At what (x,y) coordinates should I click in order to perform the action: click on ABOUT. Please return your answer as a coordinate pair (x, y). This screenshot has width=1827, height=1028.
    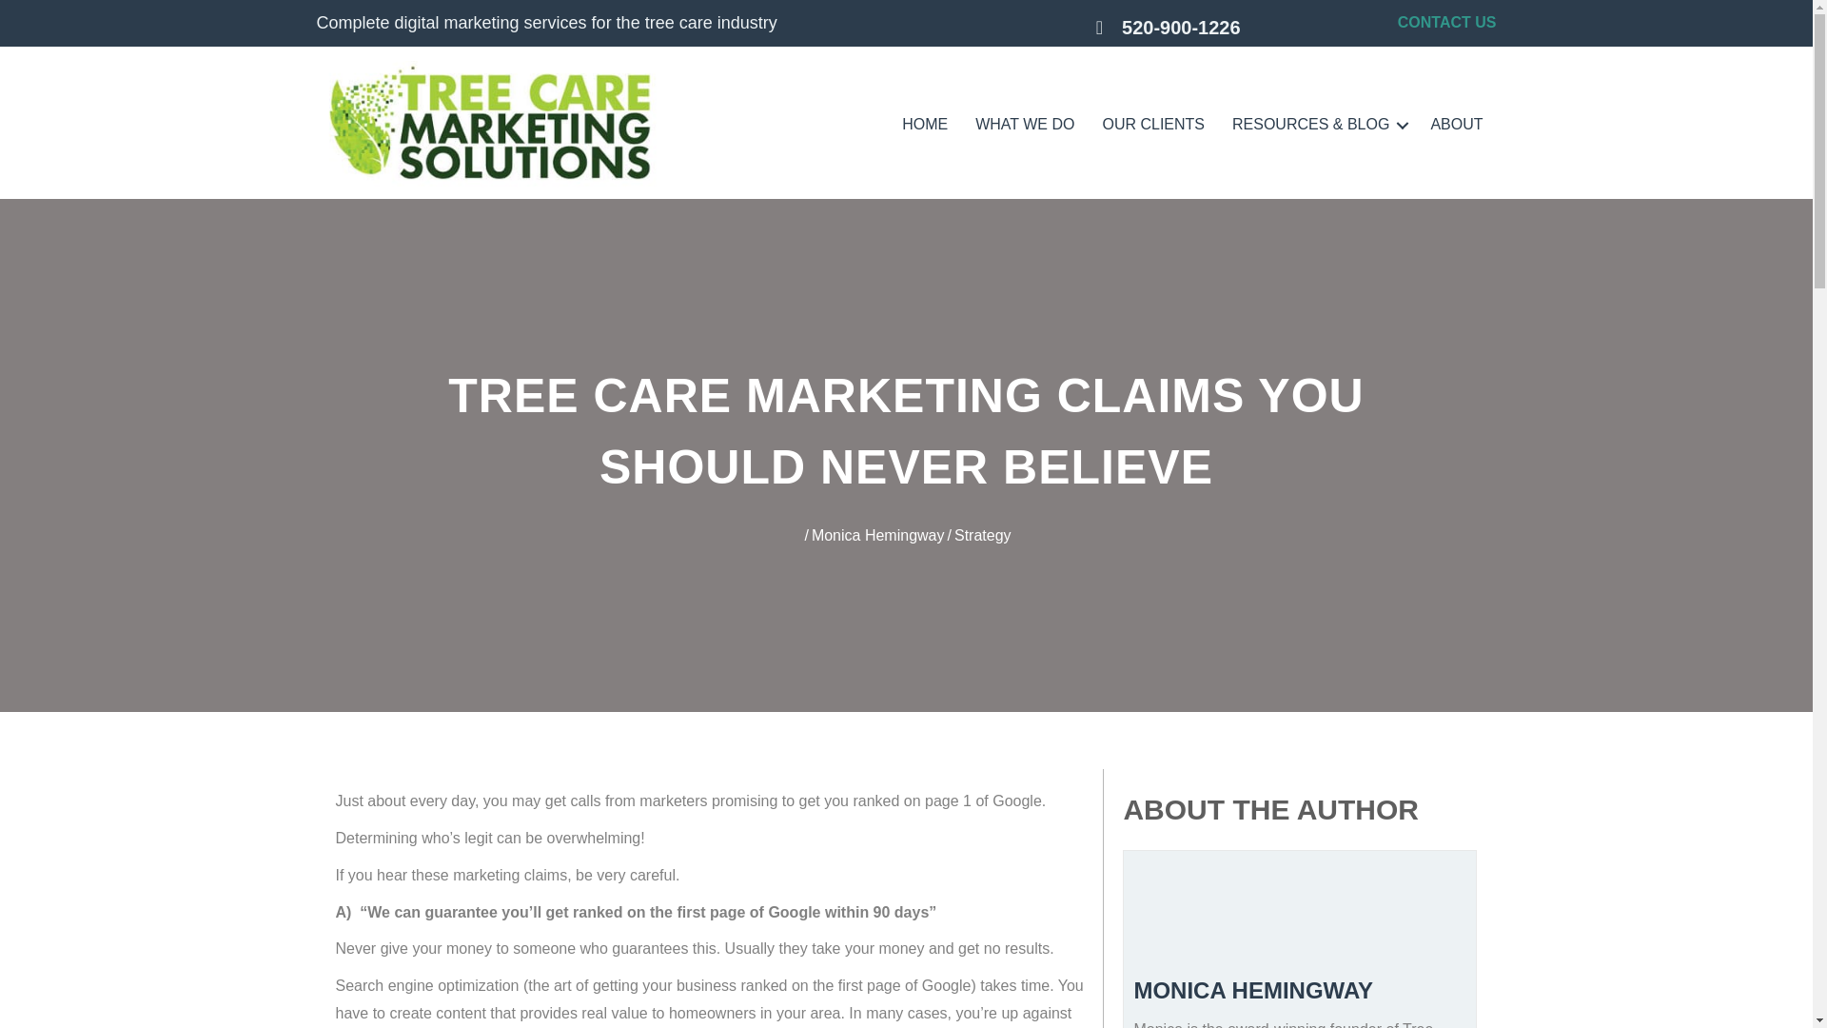
    Looking at the image, I should click on (1456, 124).